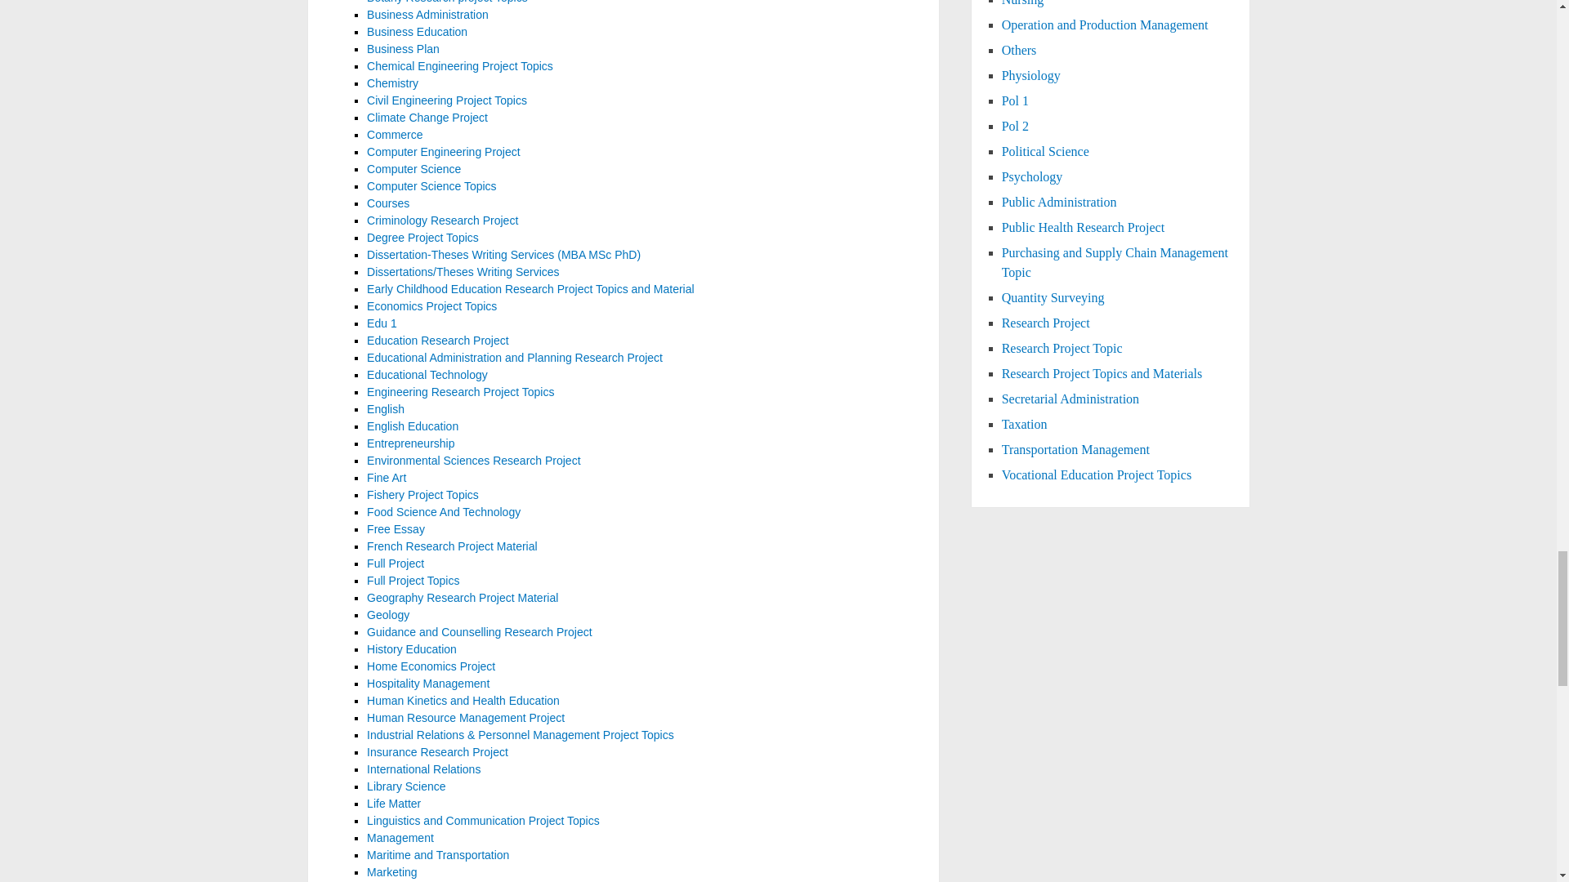 This screenshot has width=1569, height=882. I want to click on Computer Science, so click(413, 168).